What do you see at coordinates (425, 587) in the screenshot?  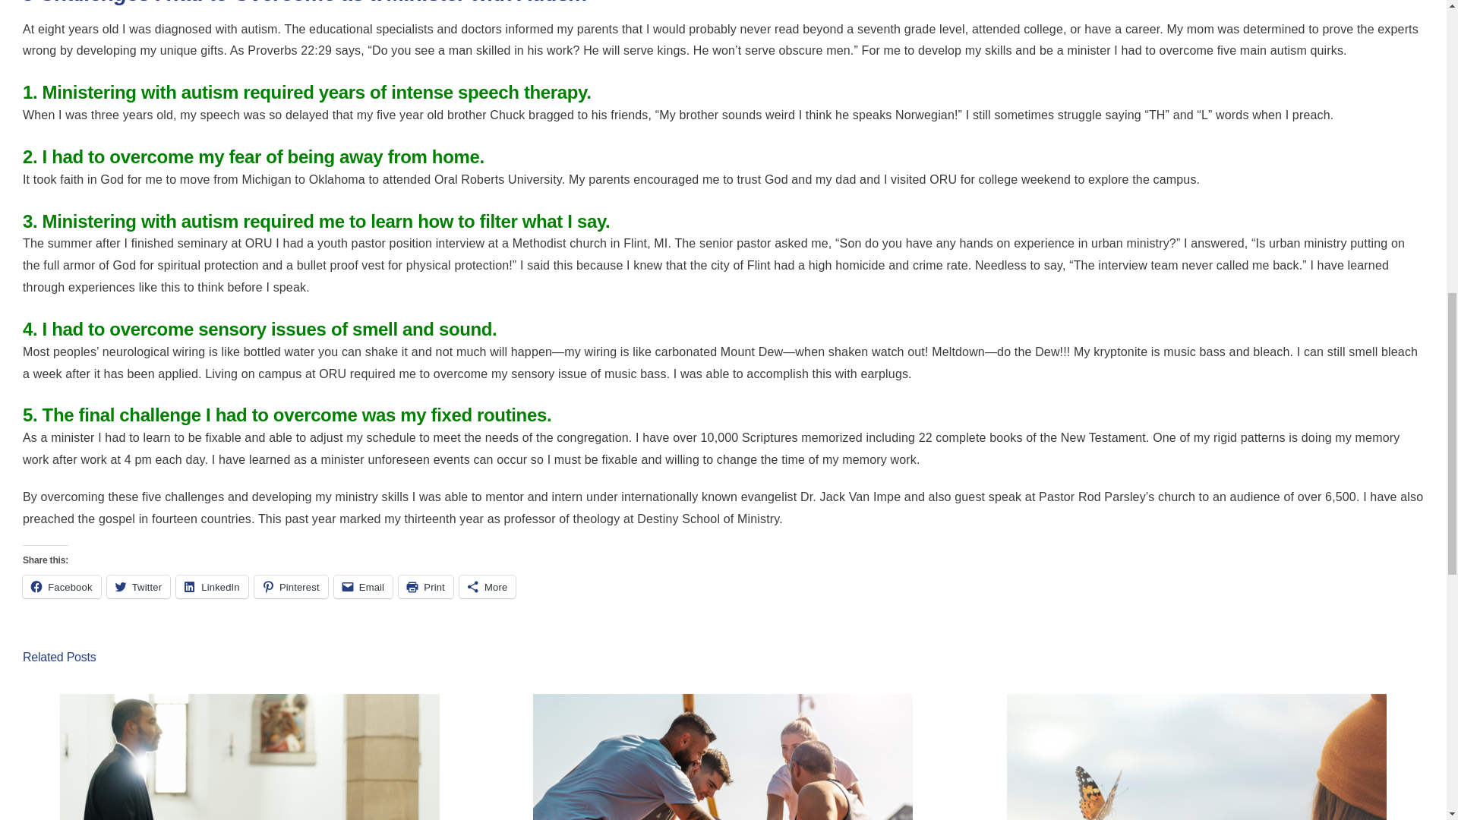 I see `Click to print` at bounding box center [425, 587].